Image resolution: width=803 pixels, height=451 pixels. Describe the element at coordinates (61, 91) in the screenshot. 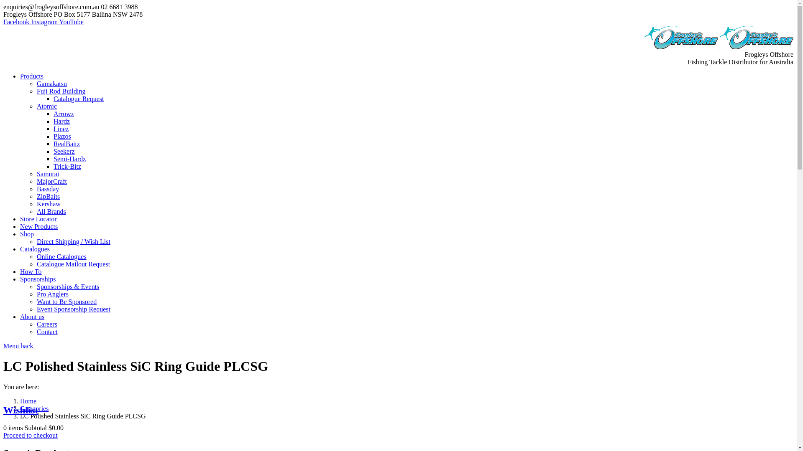

I see `Fuji Rod Building` at that location.